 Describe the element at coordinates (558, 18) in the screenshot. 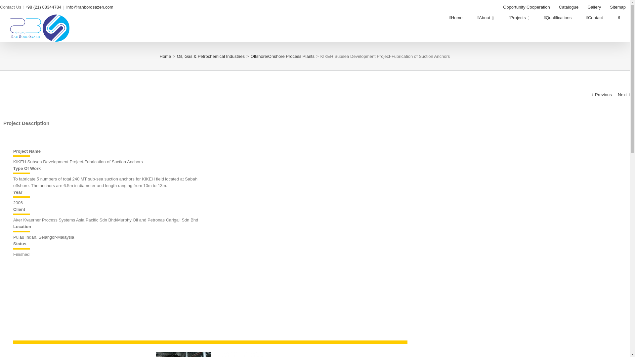

I see `Qualifications` at that location.